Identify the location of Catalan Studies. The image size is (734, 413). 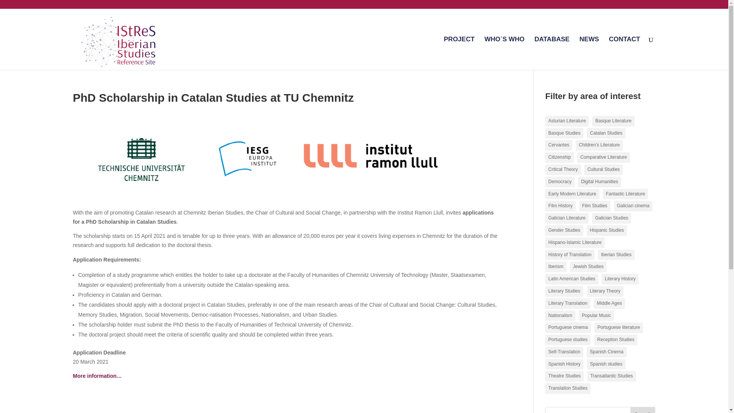
(606, 133).